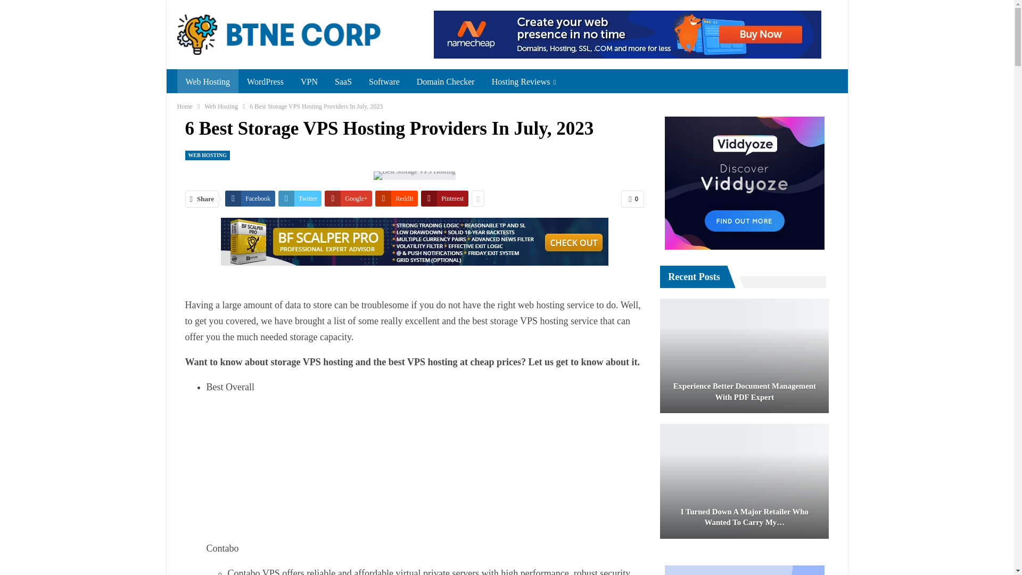 This screenshot has width=1022, height=575. What do you see at coordinates (384, 82) in the screenshot?
I see `Software` at bounding box center [384, 82].